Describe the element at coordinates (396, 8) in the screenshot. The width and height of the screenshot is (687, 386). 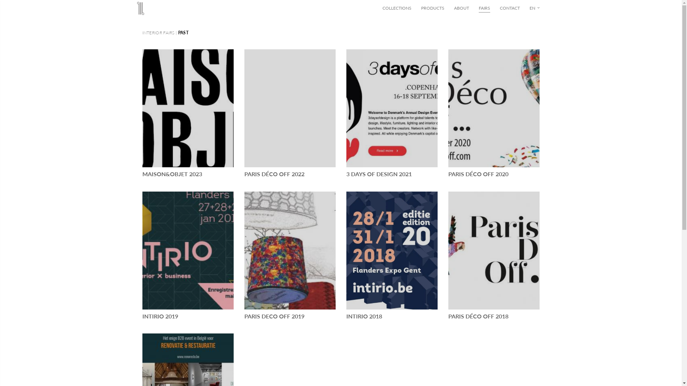
I see `COLLECTIONS` at that location.